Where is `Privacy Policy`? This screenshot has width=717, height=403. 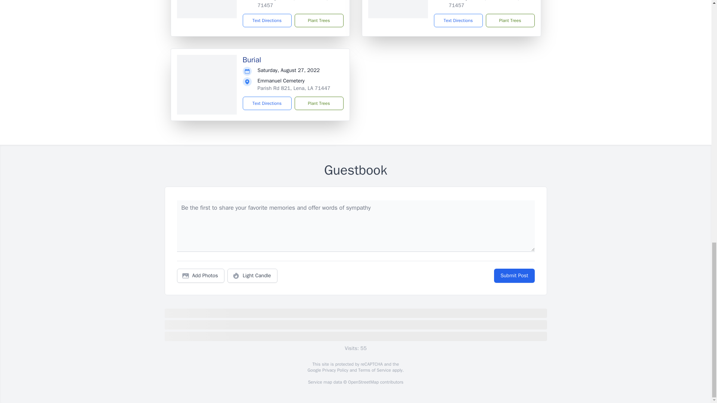
Privacy Policy is located at coordinates (335, 370).